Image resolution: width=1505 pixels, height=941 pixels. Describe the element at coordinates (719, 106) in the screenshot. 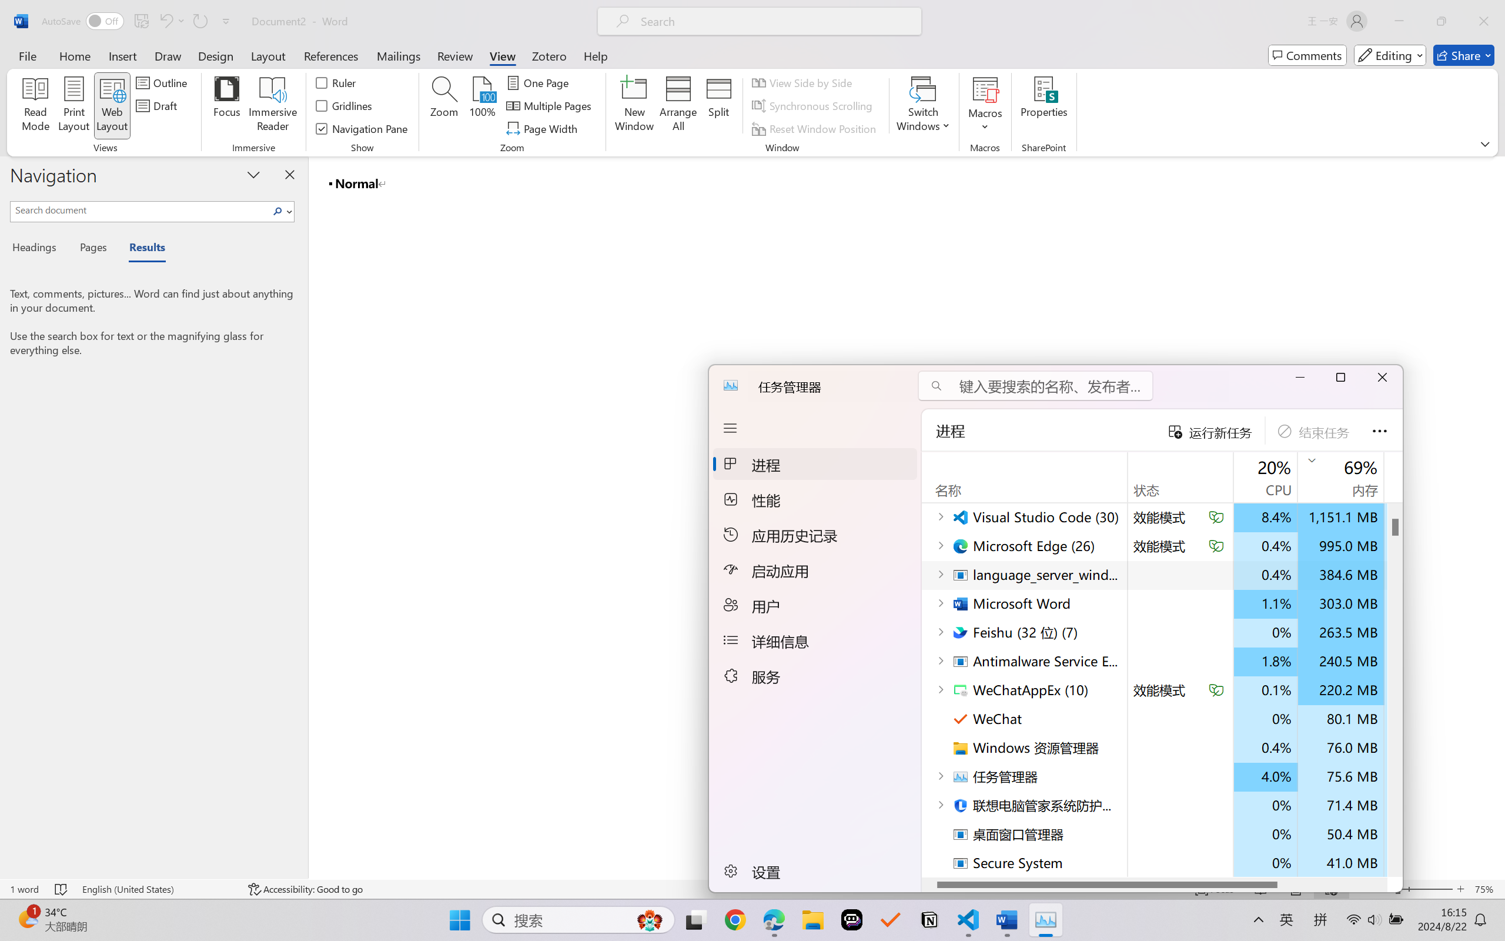

I see `Split` at that location.